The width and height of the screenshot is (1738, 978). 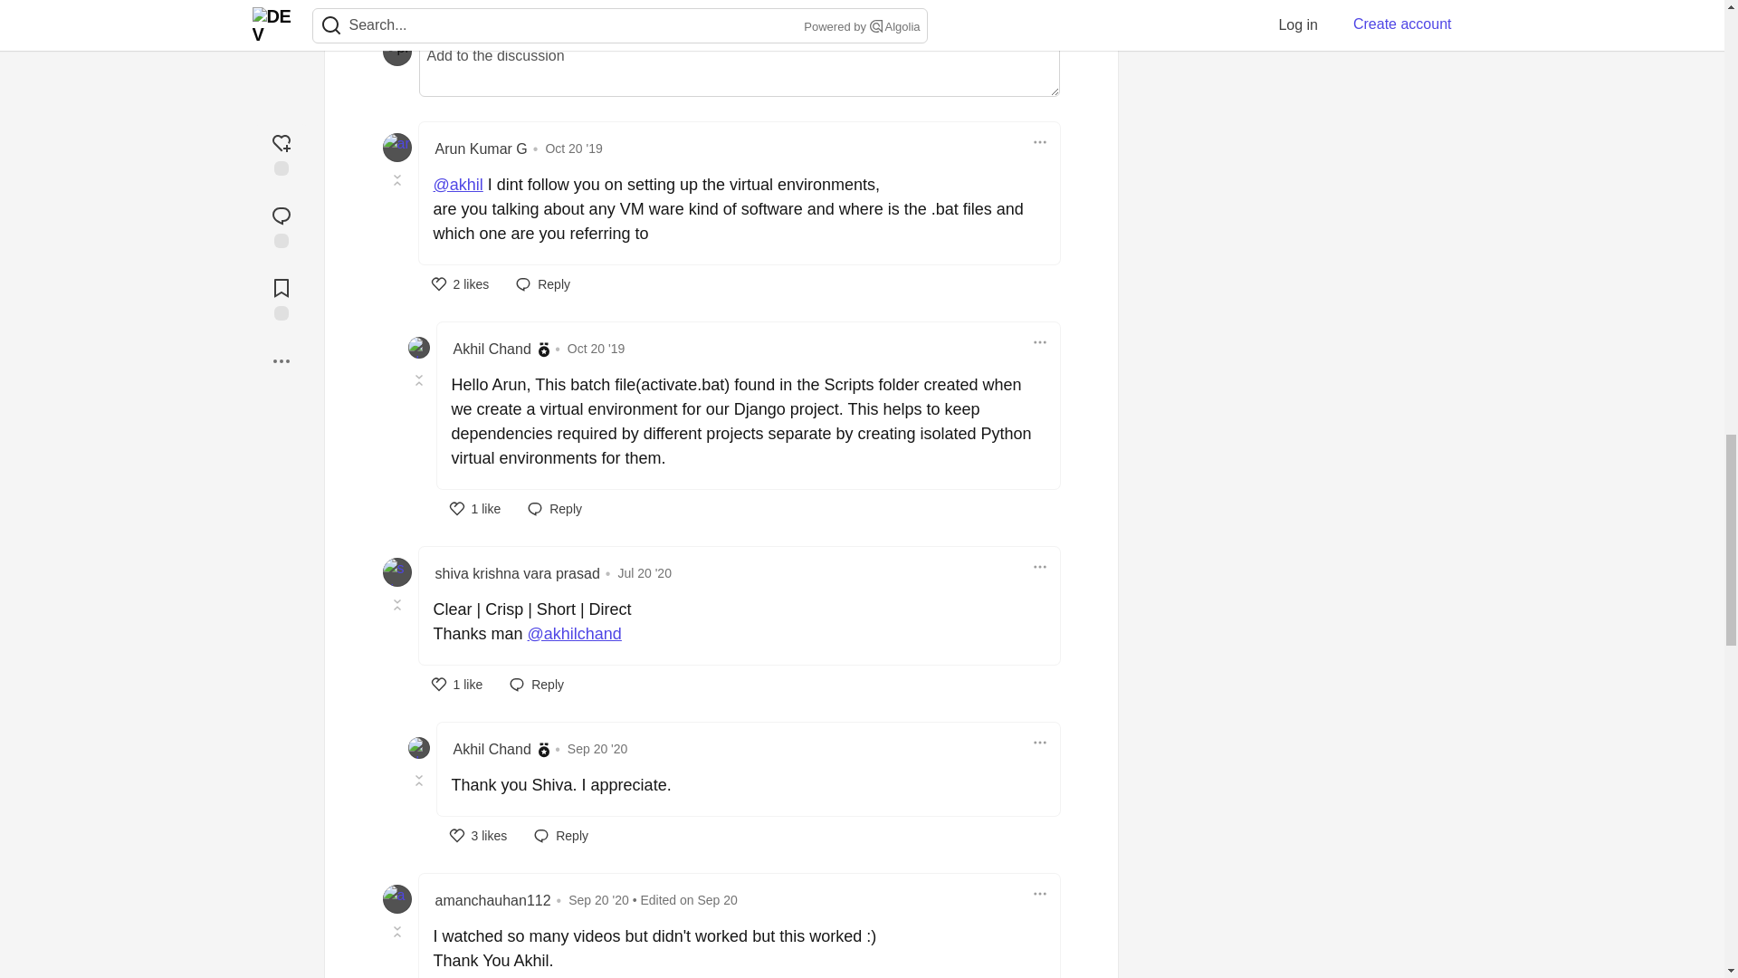 What do you see at coordinates (597, 748) in the screenshot?
I see `Sunday, September 20, 2020 at 10:25:55 PM` at bounding box center [597, 748].